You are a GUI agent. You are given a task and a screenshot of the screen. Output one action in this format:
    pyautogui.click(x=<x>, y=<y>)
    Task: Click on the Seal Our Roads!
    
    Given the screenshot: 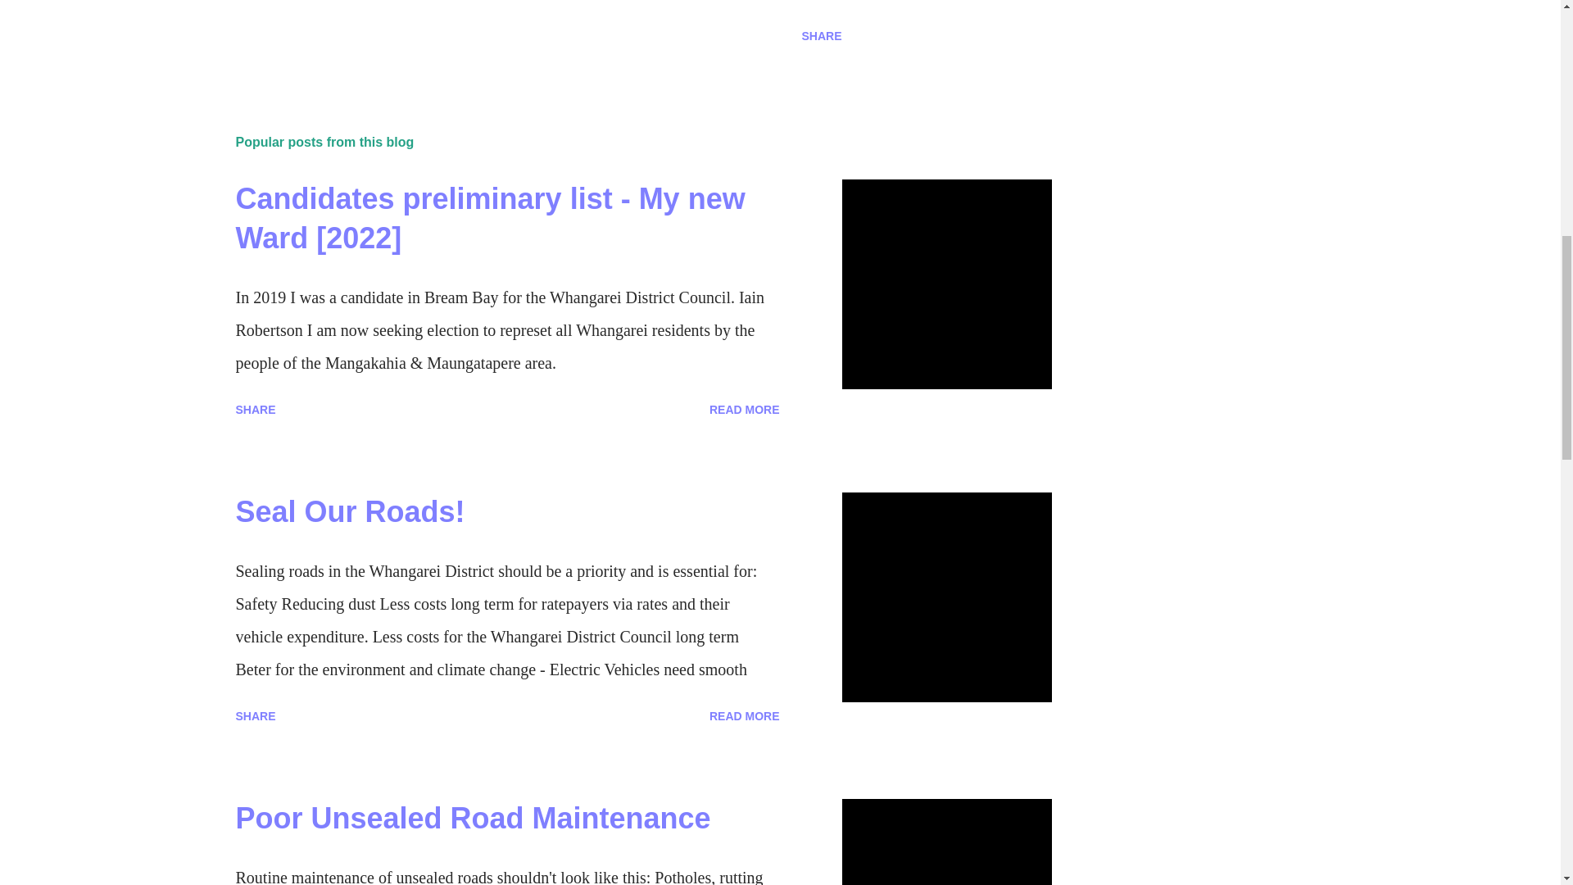 What is the action you would take?
    pyautogui.click(x=351, y=511)
    